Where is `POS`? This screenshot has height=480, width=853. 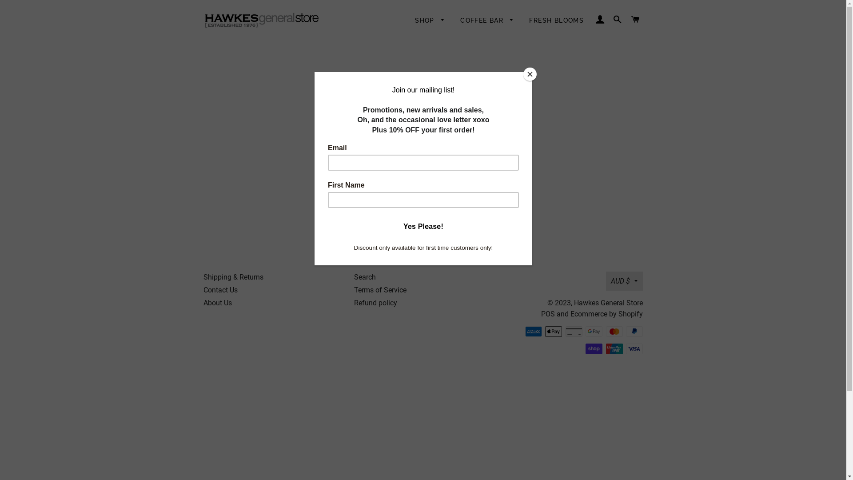
POS is located at coordinates (548, 314).